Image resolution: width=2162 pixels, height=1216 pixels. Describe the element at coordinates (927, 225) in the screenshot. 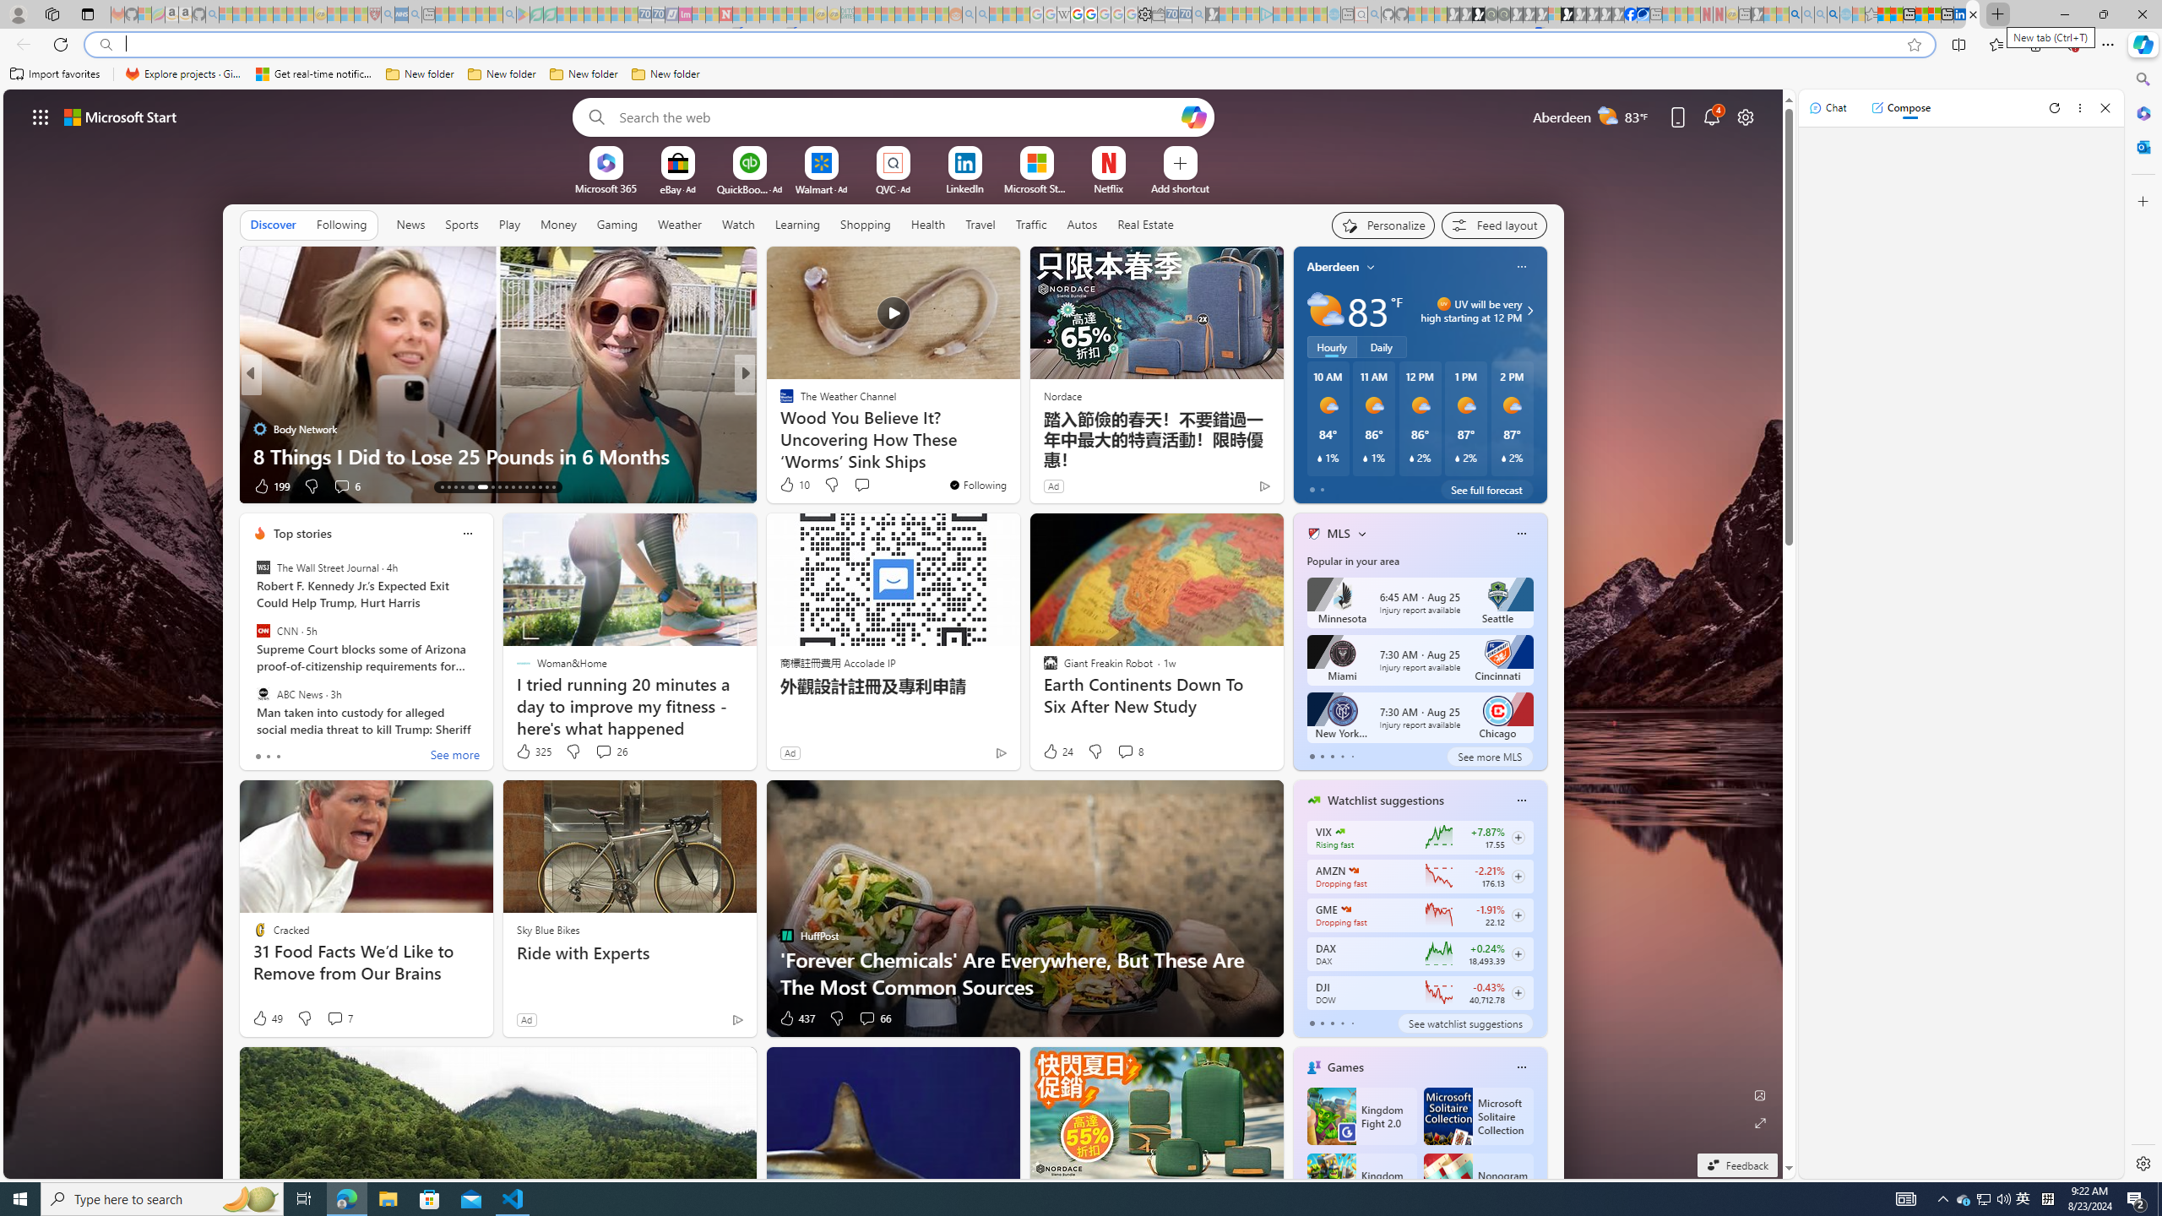

I see `Health` at that location.